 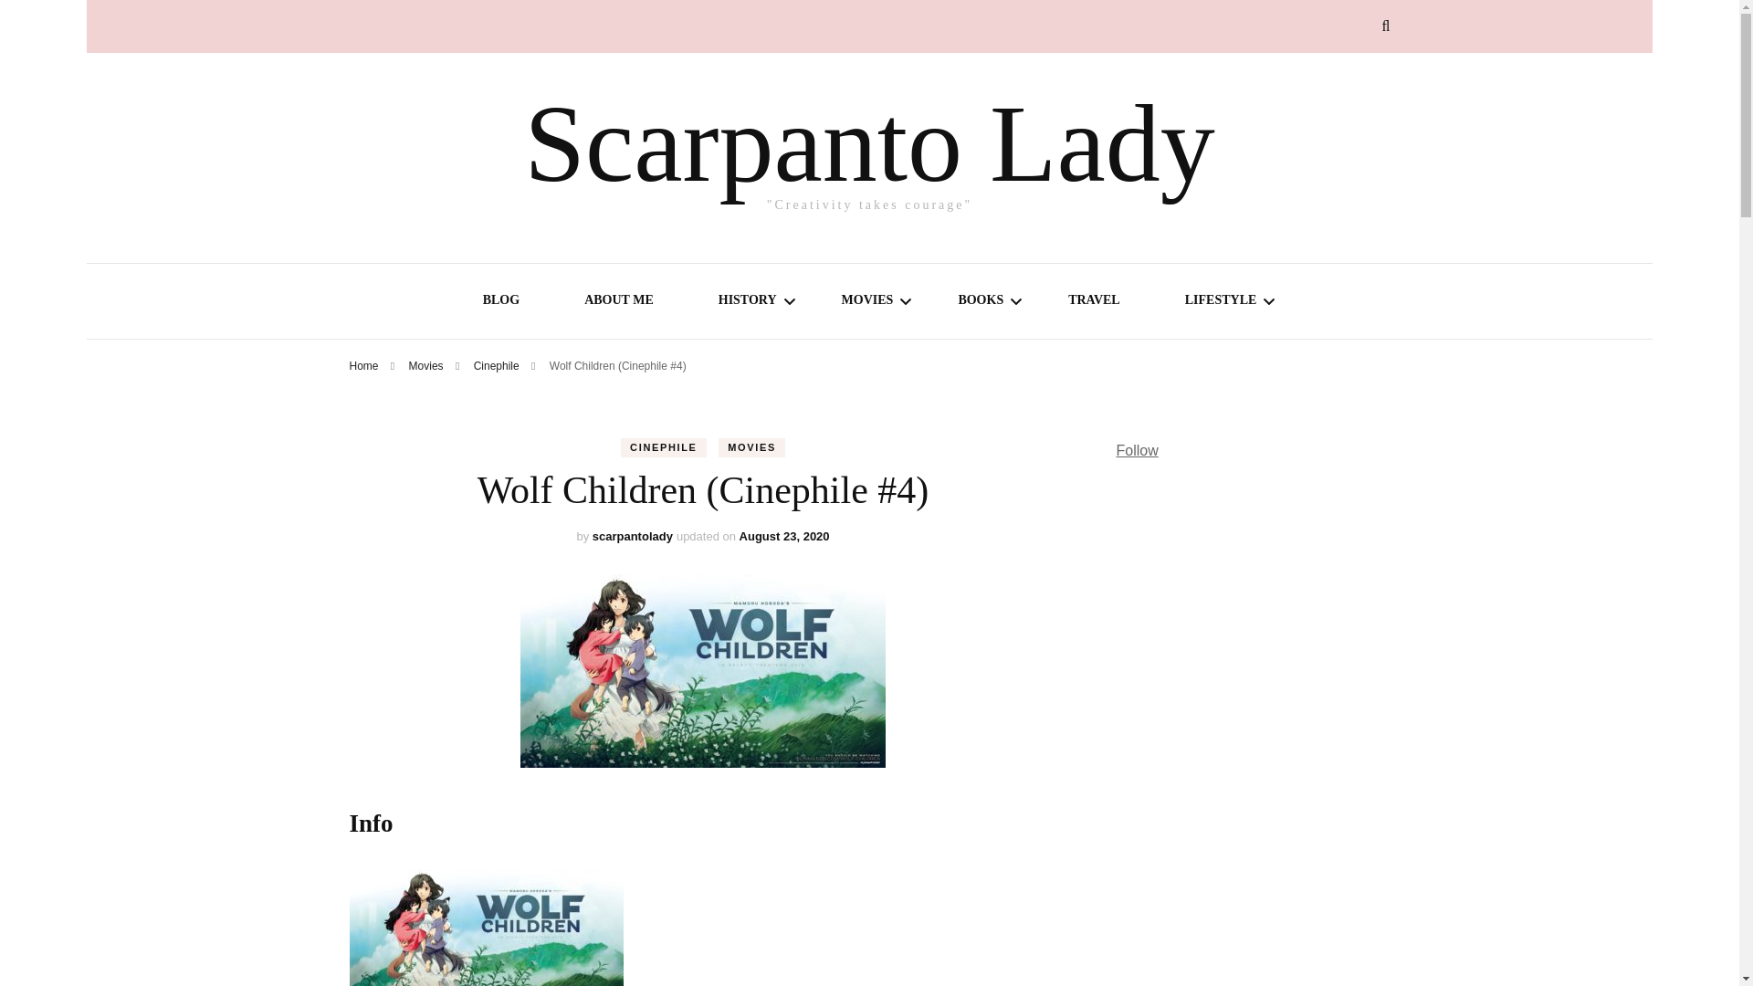 What do you see at coordinates (867, 302) in the screenshot?
I see `MOVIES` at bounding box center [867, 302].